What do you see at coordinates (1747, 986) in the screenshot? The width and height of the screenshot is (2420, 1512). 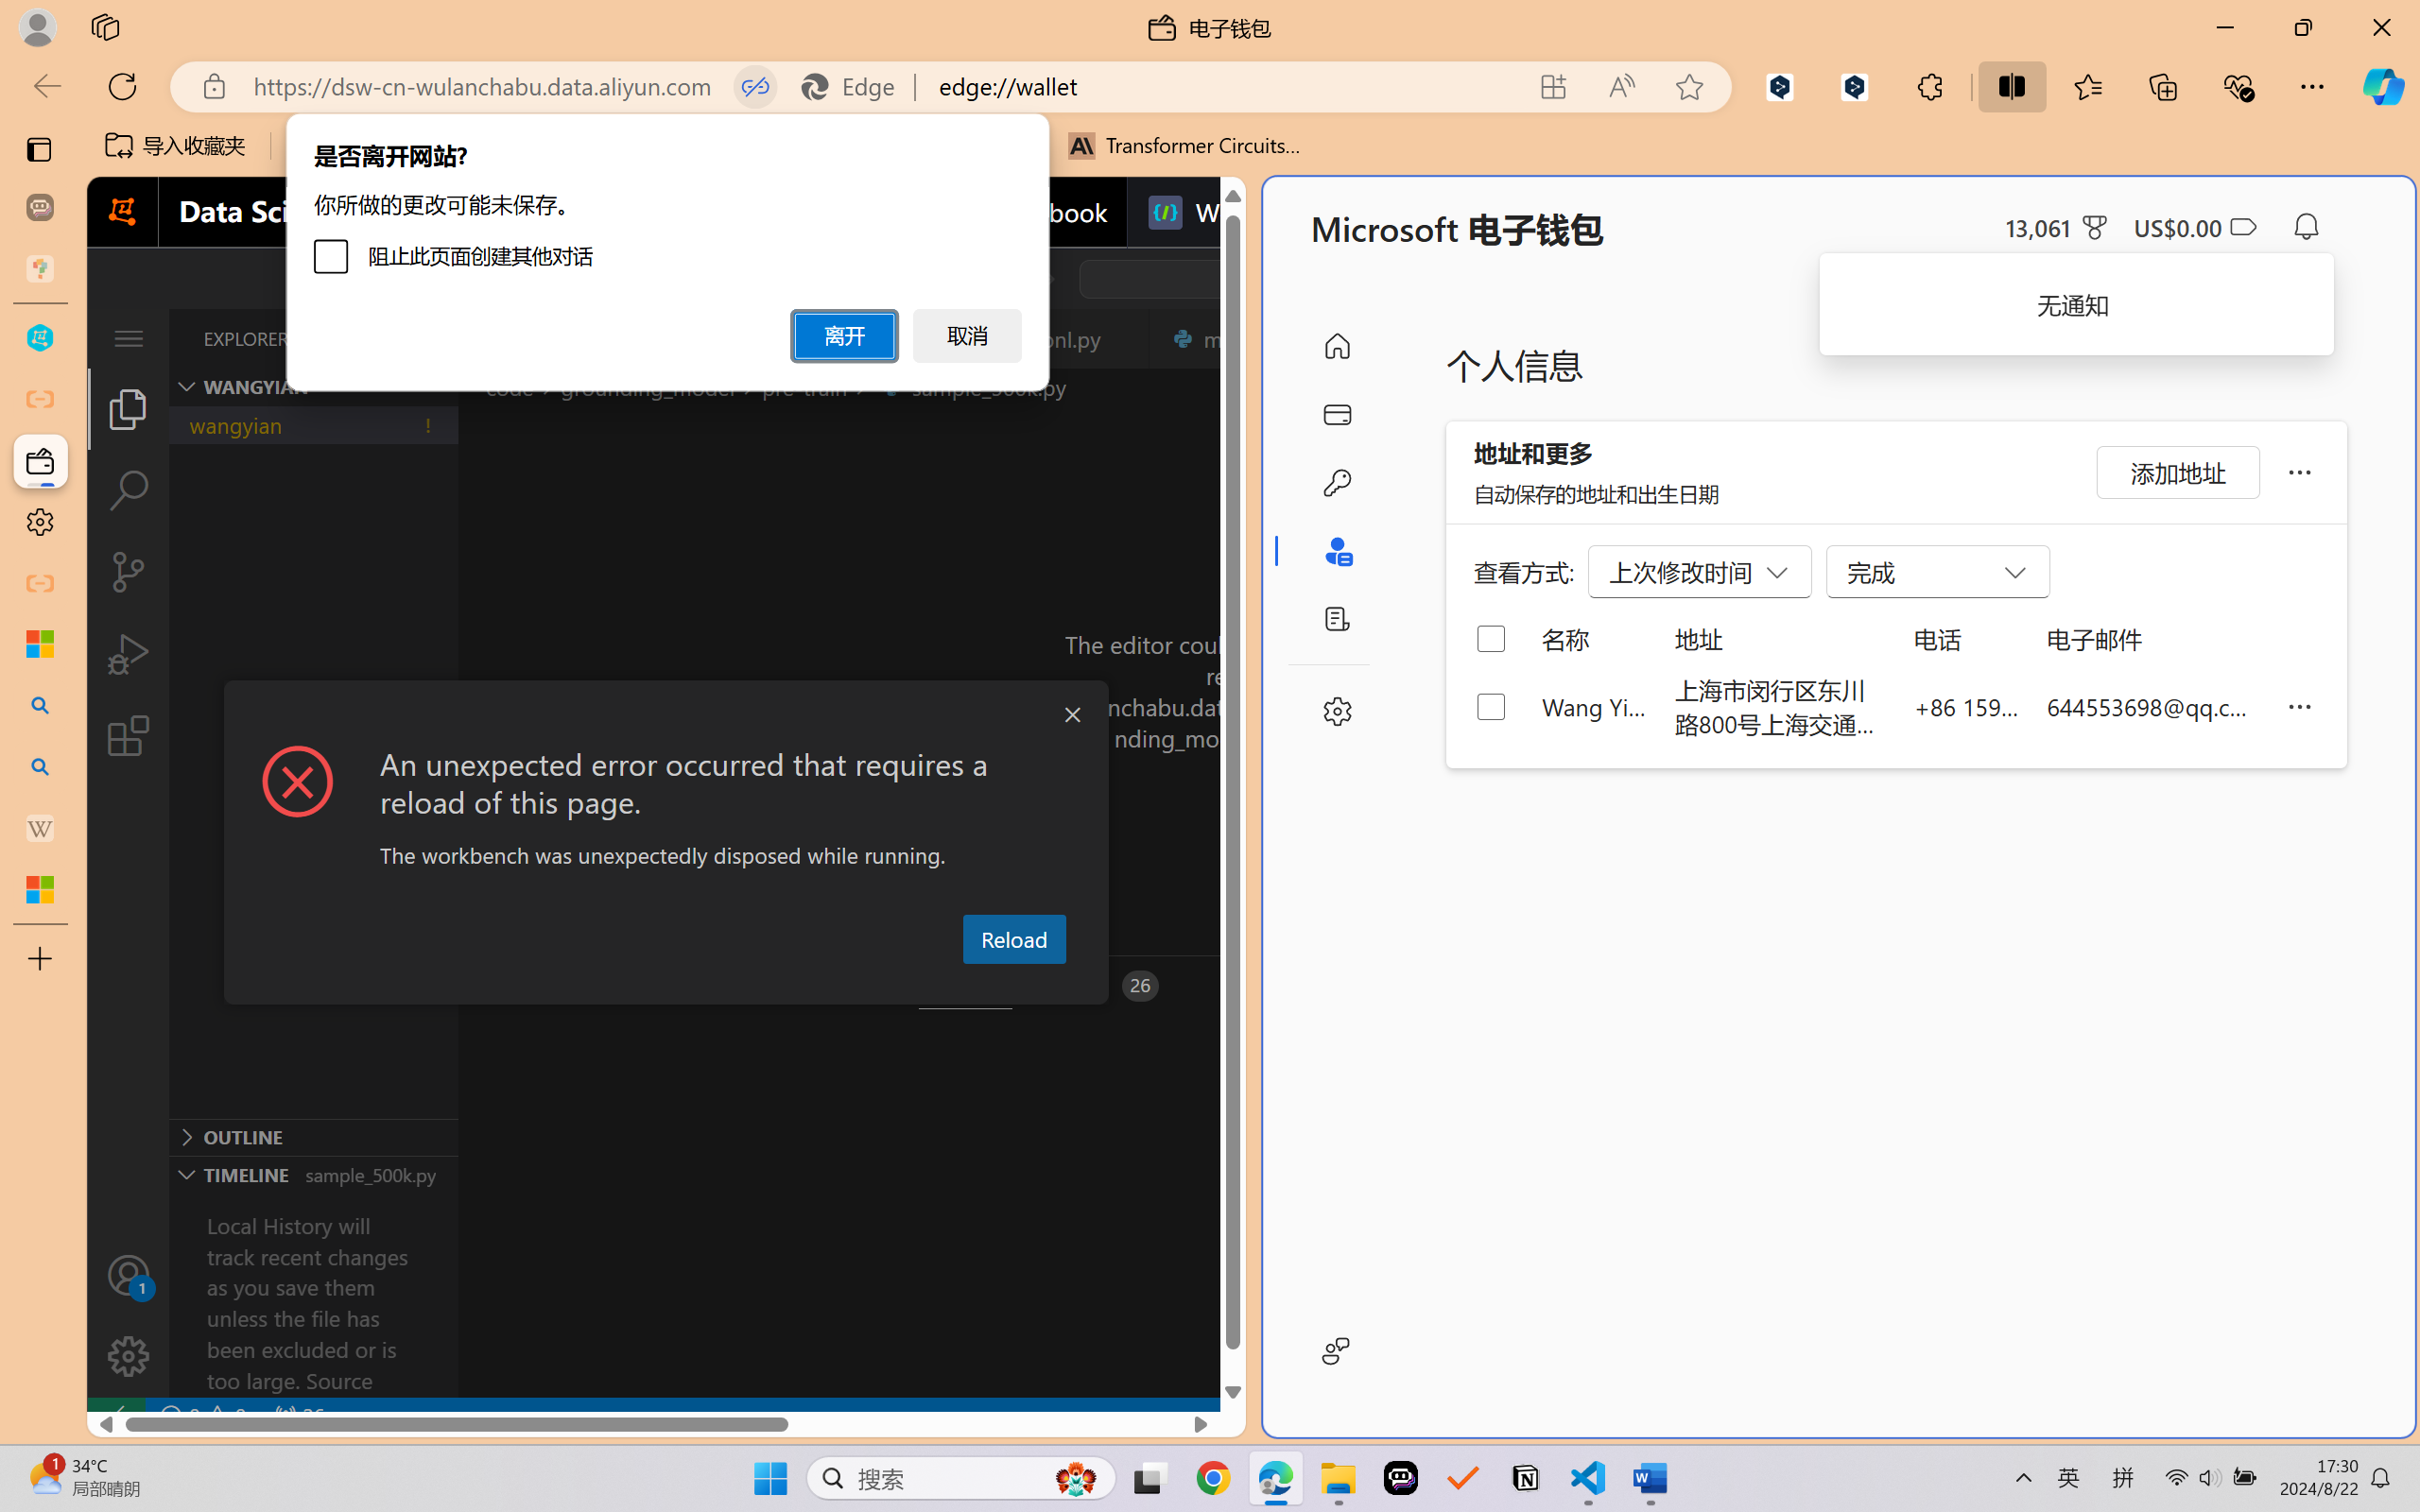 I see `Terminal actions` at bounding box center [1747, 986].